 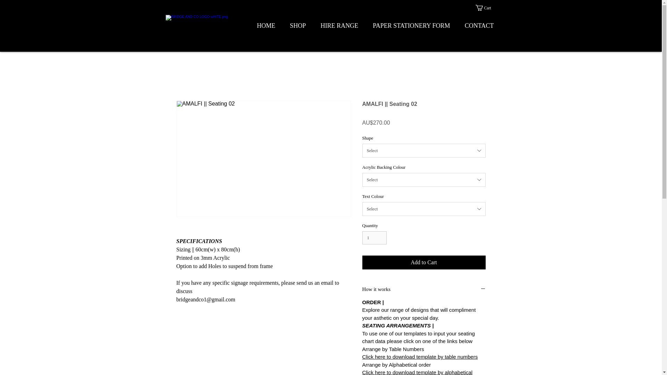 What do you see at coordinates (420, 357) in the screenshot?
I see `Click here to download template by table numbers` at bounding box center [420, 357].